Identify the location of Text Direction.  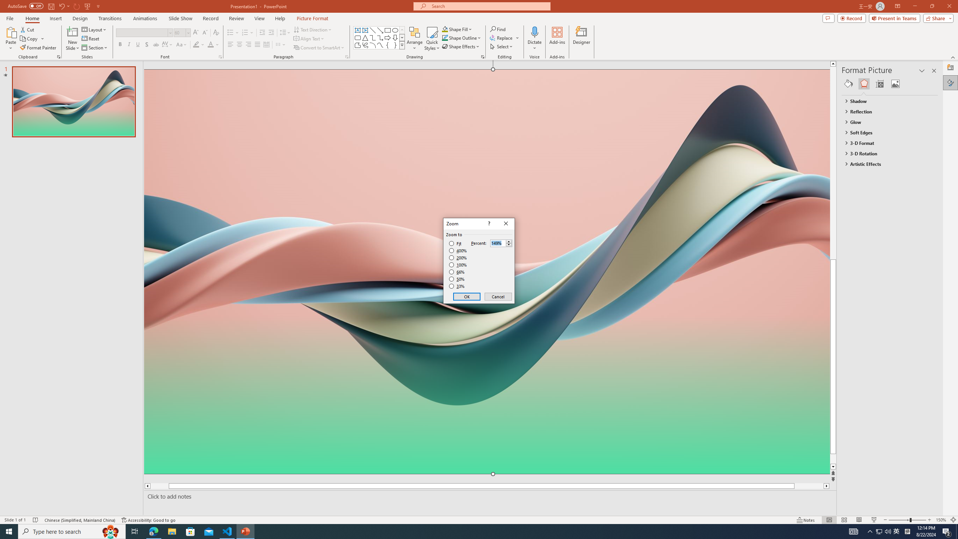
(313, 29).